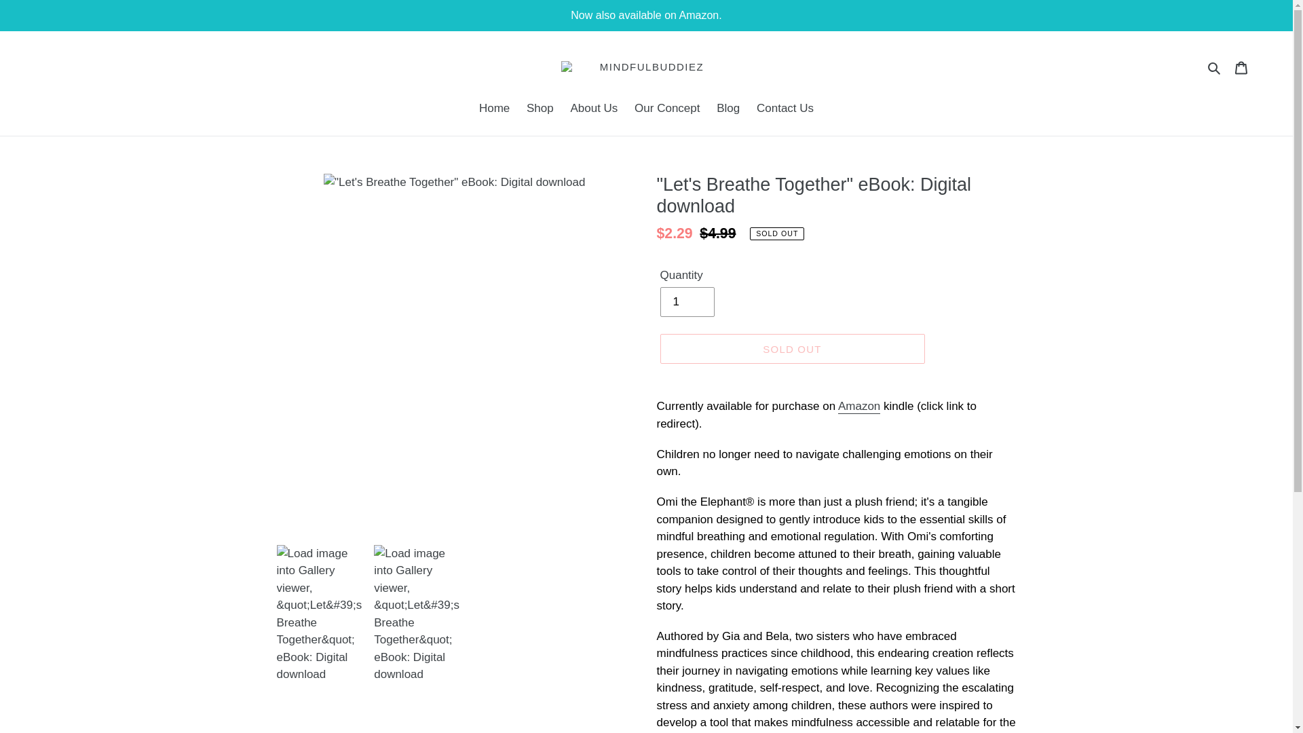 The image size is (1303, 733). Describe the element at coordinates (728, 109) in the screenshot. I see `Blog` at that location.